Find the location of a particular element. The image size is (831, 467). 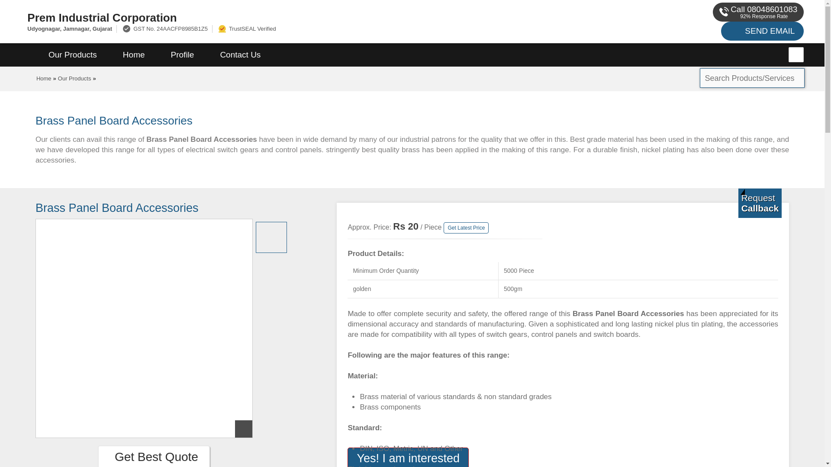

Prem Industrial Corporation is located at coordinates (277, 17).